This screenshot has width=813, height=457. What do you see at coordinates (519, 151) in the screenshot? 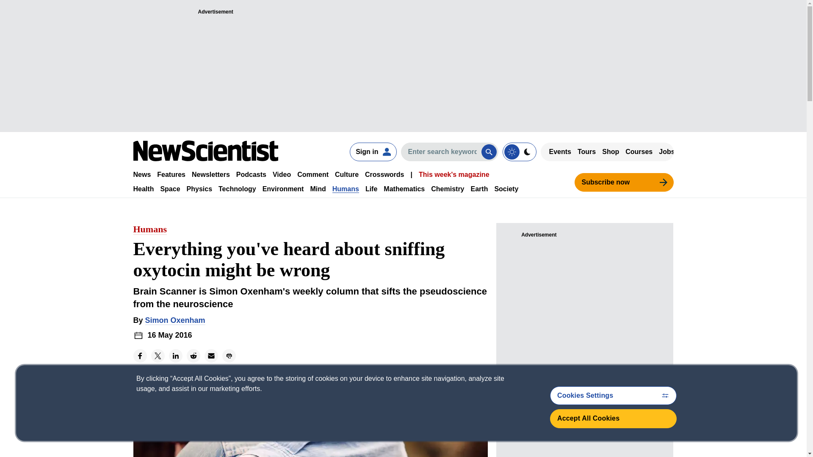
I see `on` at bounding box center [519, 151].